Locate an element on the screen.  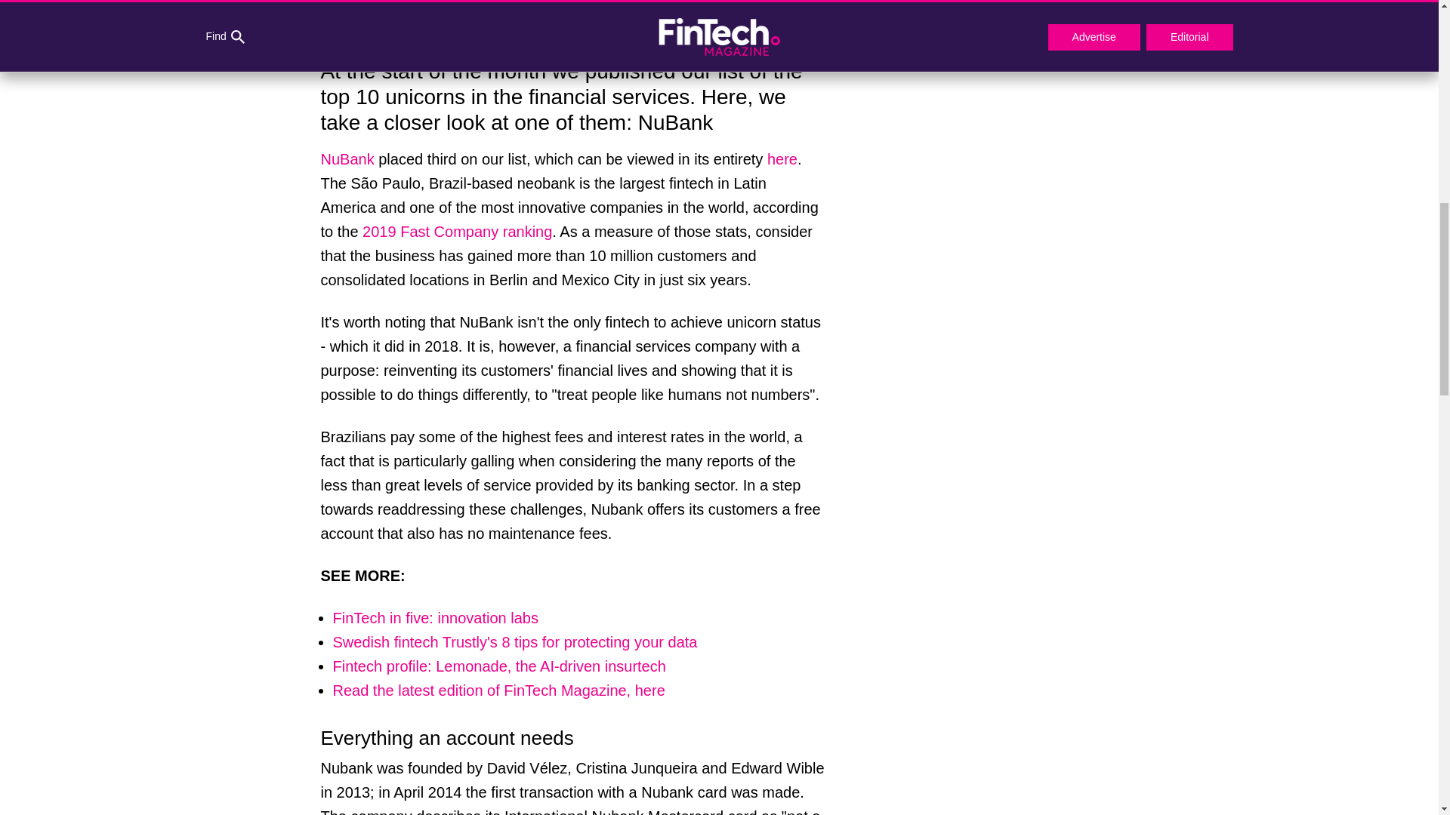
2019 Fast Company ranking is located at coordinates (458, 231).